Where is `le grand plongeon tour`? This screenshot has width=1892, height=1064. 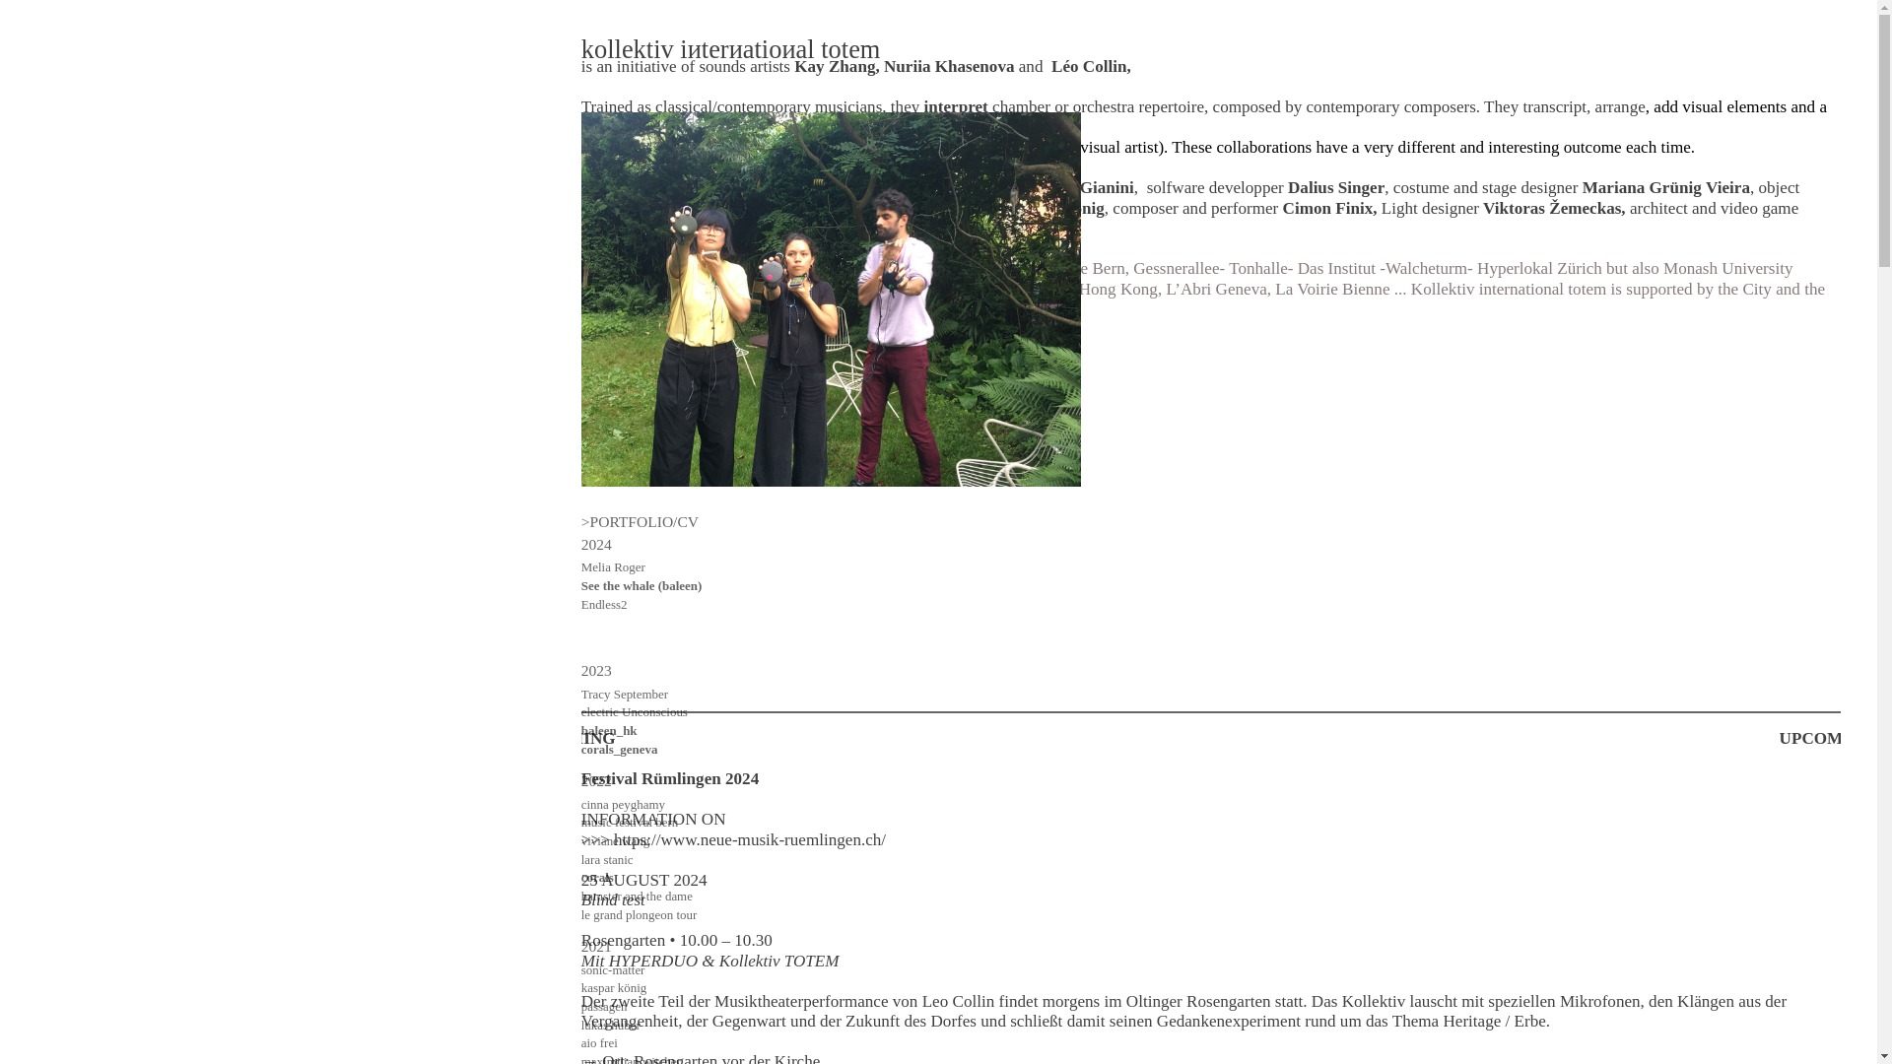 le grand plongeon tour is located at coordinates (639, 914).